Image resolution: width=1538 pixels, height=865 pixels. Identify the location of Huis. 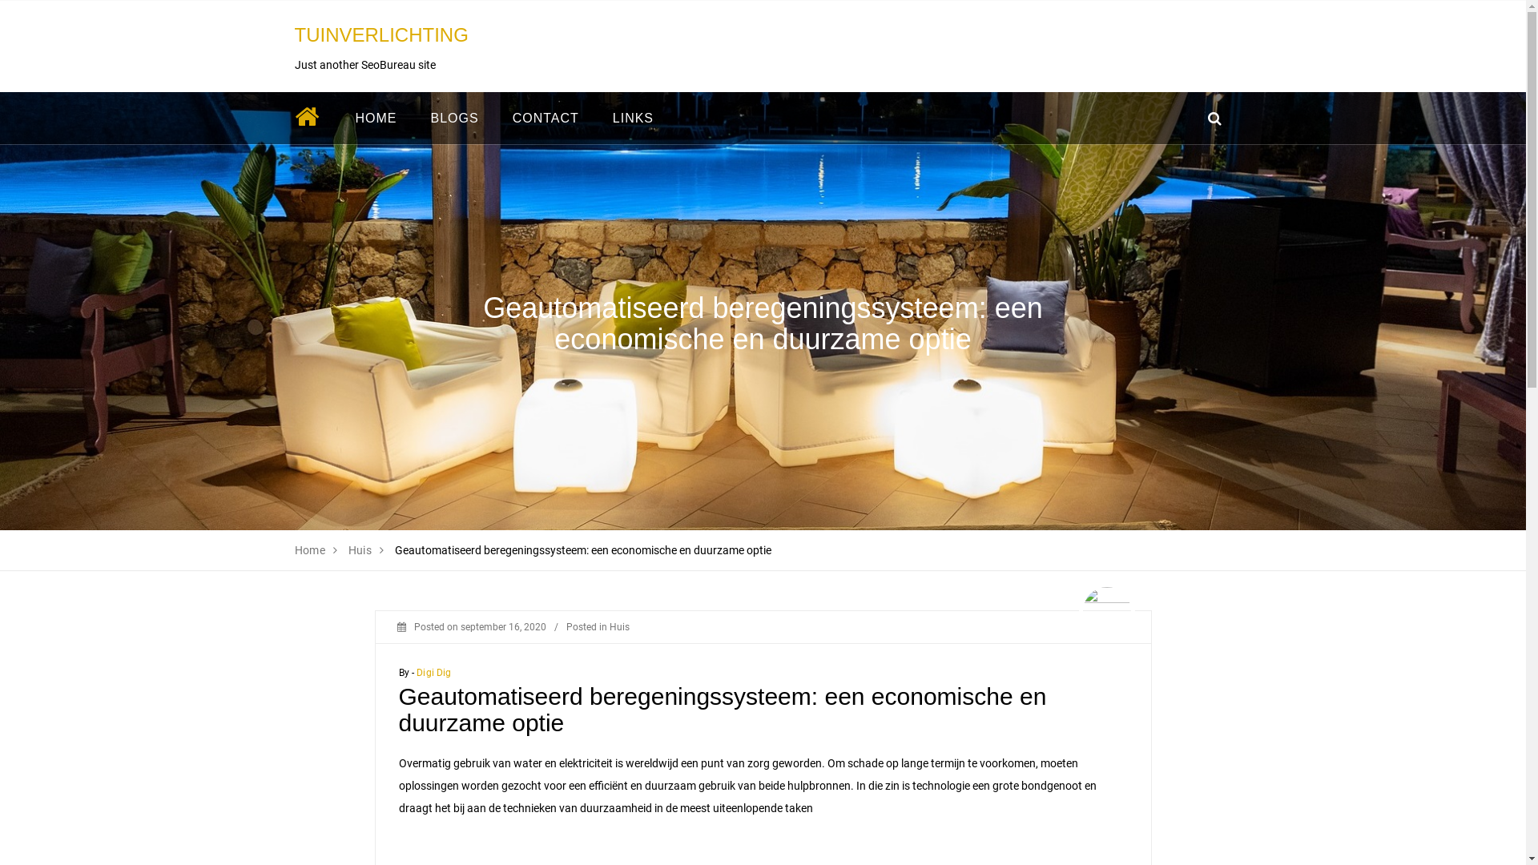
(618, 627).